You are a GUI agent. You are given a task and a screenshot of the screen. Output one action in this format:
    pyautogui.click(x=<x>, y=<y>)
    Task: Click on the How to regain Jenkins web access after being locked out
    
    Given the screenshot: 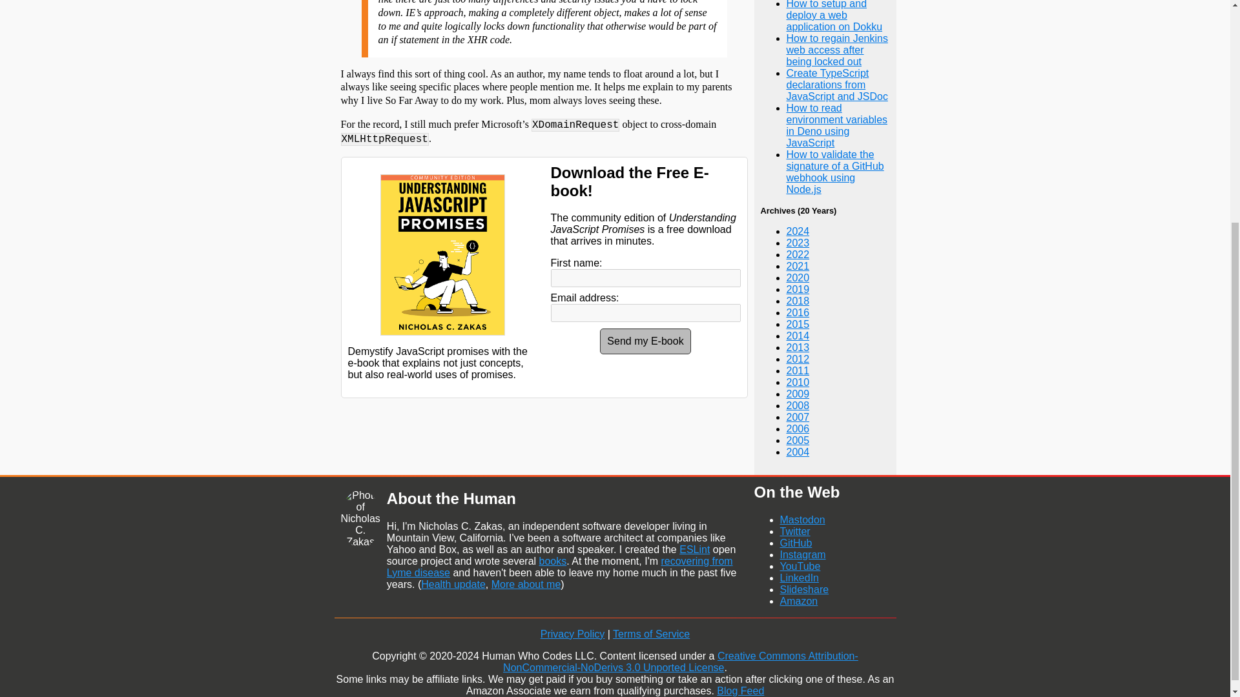 What is the action you would take?
    pyautogui.click(x=837, y=49)
    